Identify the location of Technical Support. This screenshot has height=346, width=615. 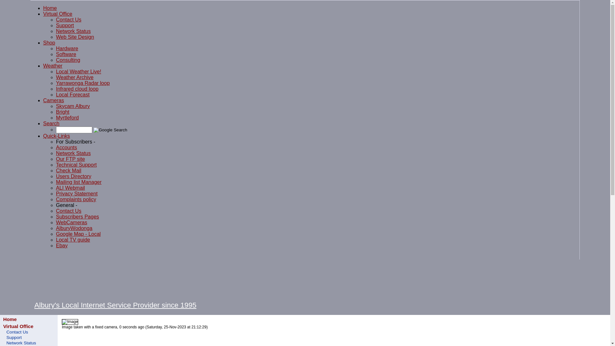
(76, 165).